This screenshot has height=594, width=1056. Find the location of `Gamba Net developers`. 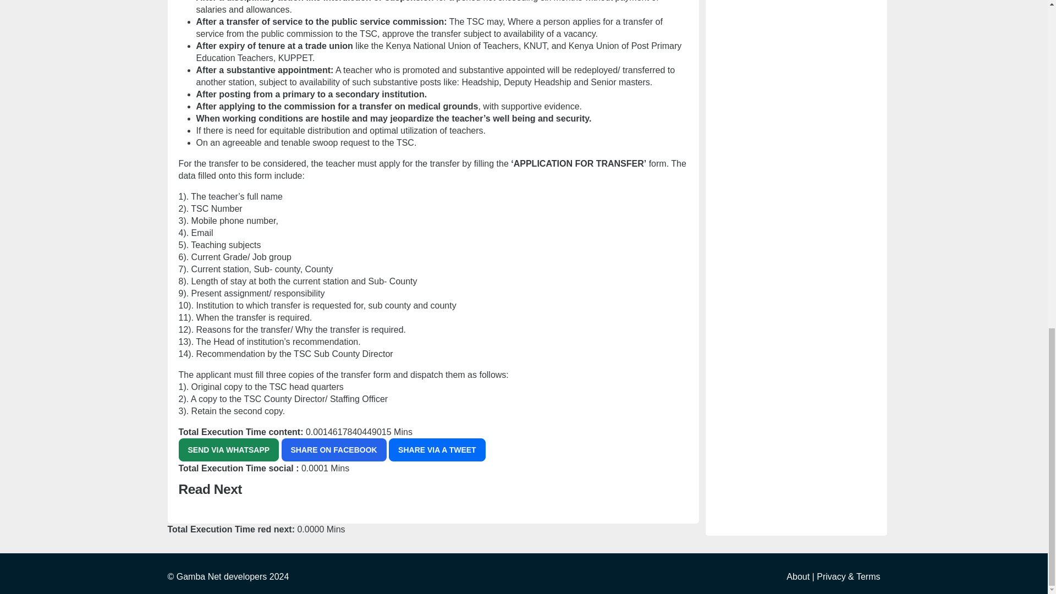

Gamba Net developers is located at coordinates (222, 576).